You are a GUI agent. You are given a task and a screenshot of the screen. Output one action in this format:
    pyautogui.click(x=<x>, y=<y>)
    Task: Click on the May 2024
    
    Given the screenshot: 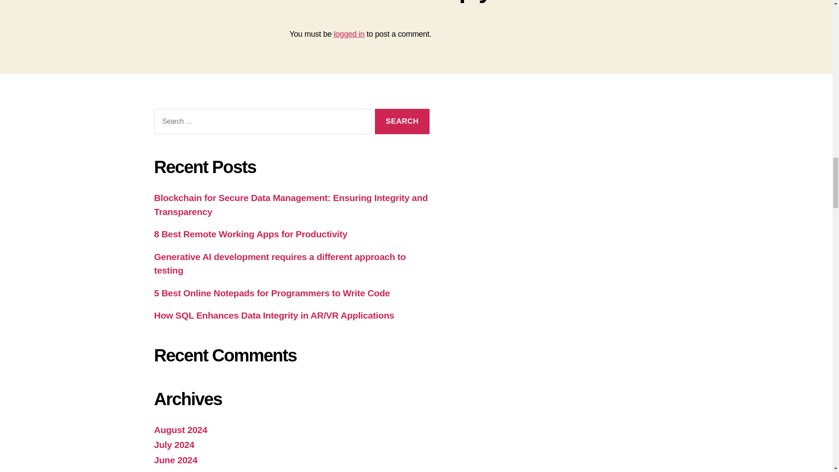 What is the action you would take?
    pyautogui.click(x=173, y=471)
    